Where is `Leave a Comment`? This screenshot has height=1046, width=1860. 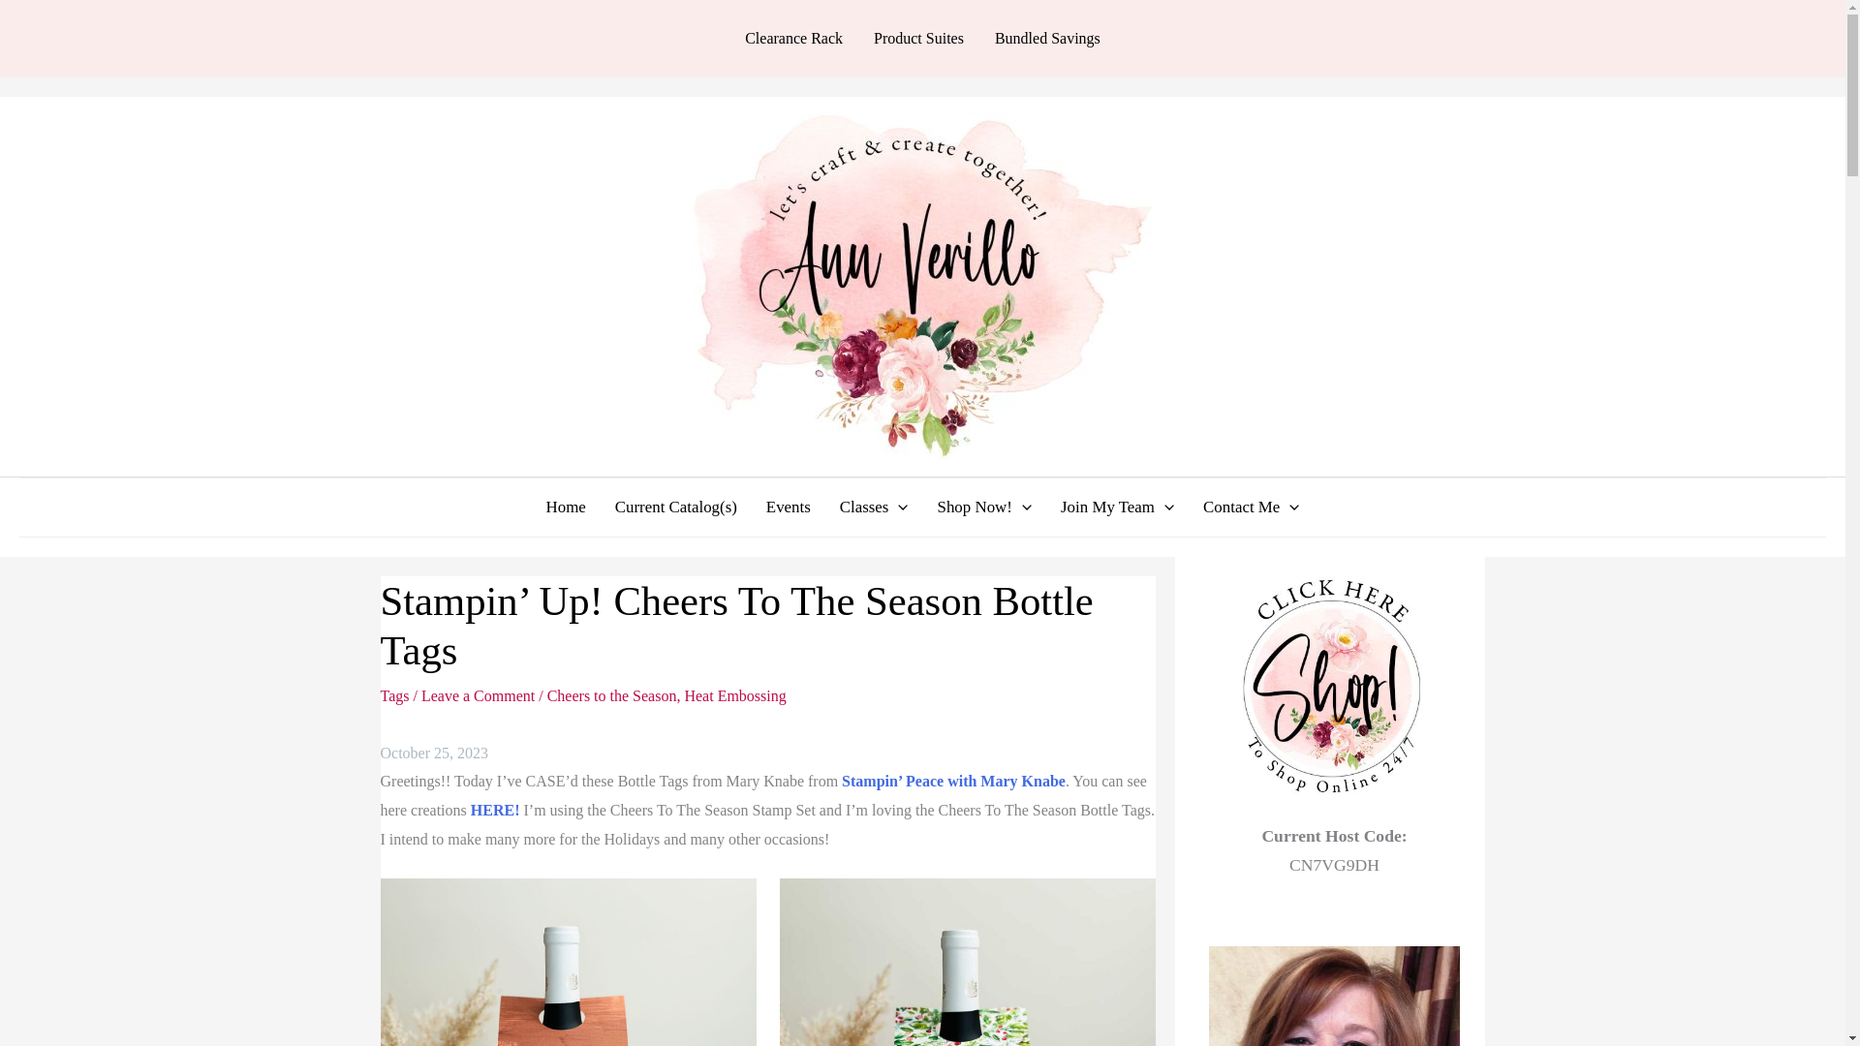 Leave a Comment is located at coordinates (479, 695).